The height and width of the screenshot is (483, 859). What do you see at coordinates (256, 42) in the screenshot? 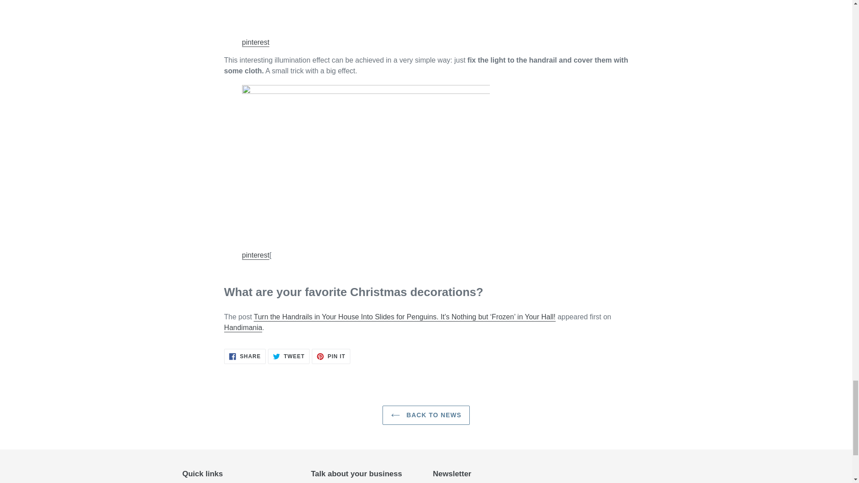
I see `pinterest` at bounding box center [256, 42].